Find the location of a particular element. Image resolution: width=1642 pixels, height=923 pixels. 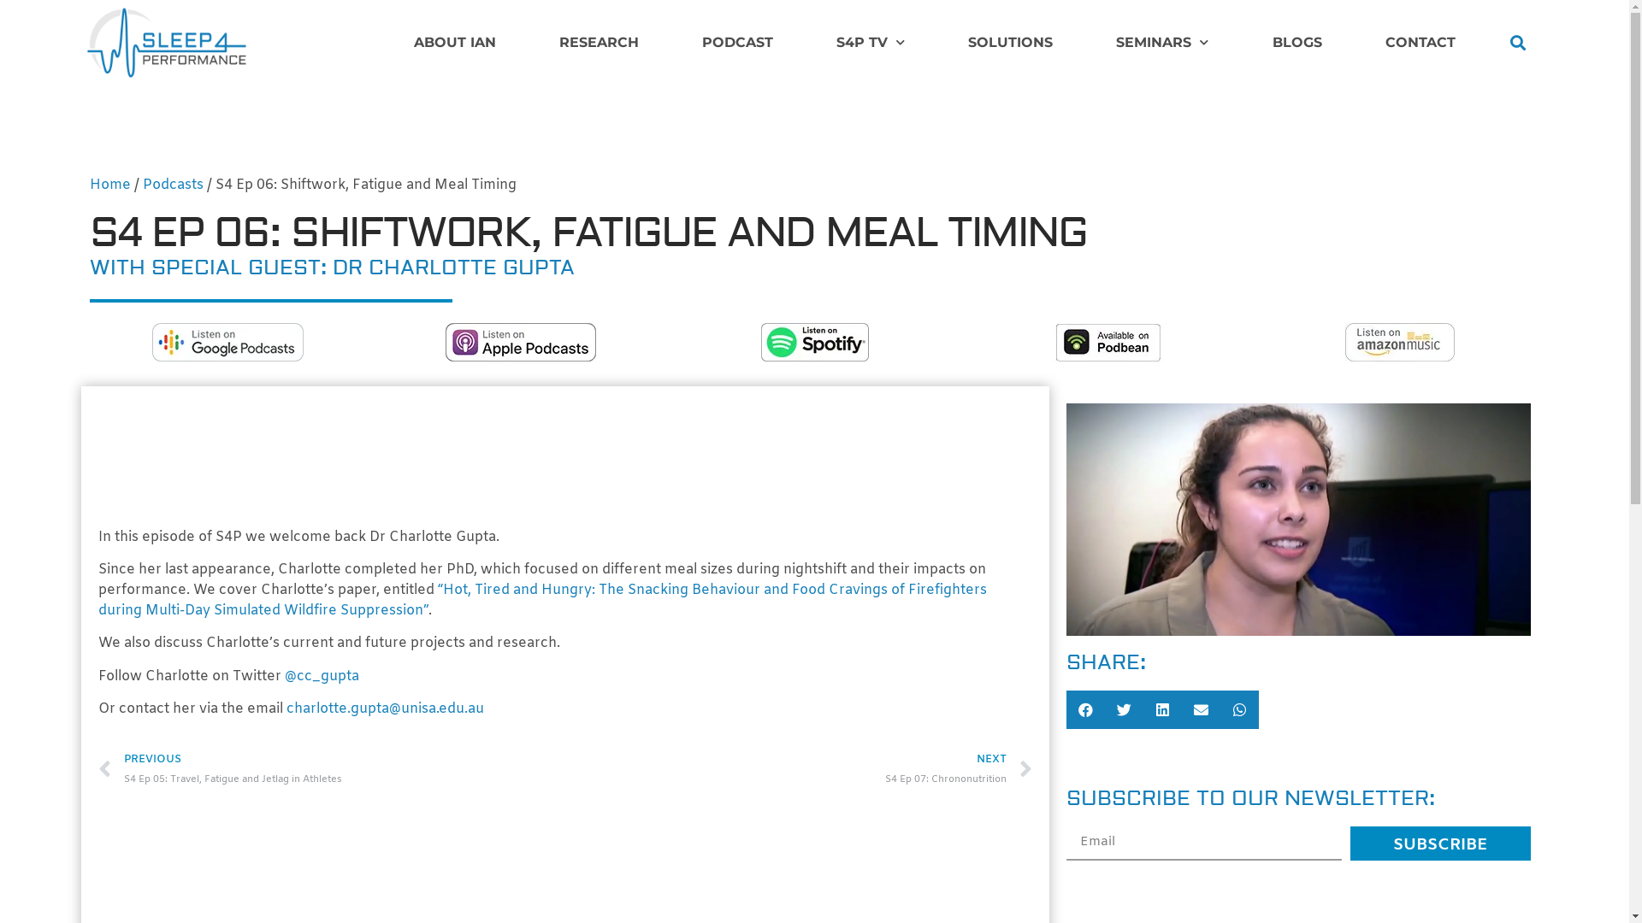

ABOUT IAN is located at coordinates (455, 43).